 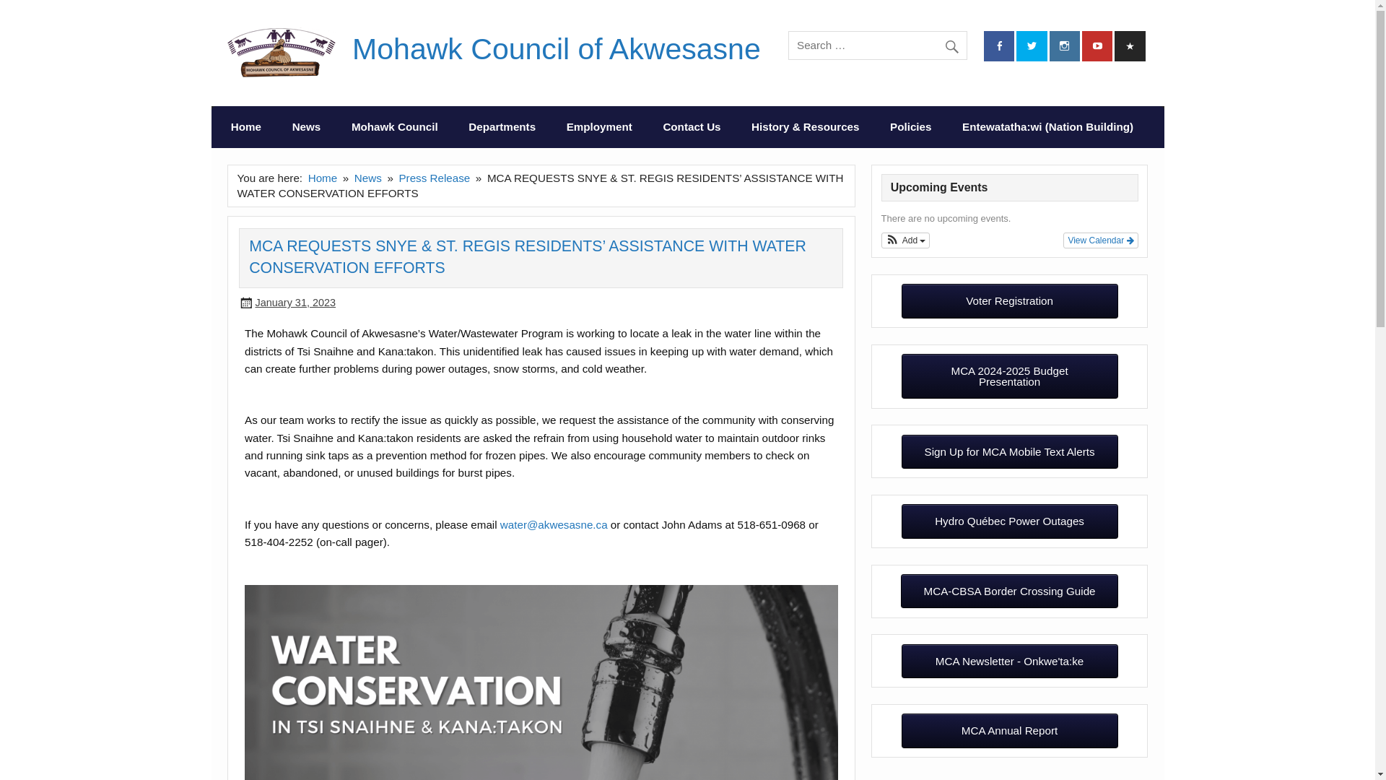 I want to click on News, so click(x=305, y=127).